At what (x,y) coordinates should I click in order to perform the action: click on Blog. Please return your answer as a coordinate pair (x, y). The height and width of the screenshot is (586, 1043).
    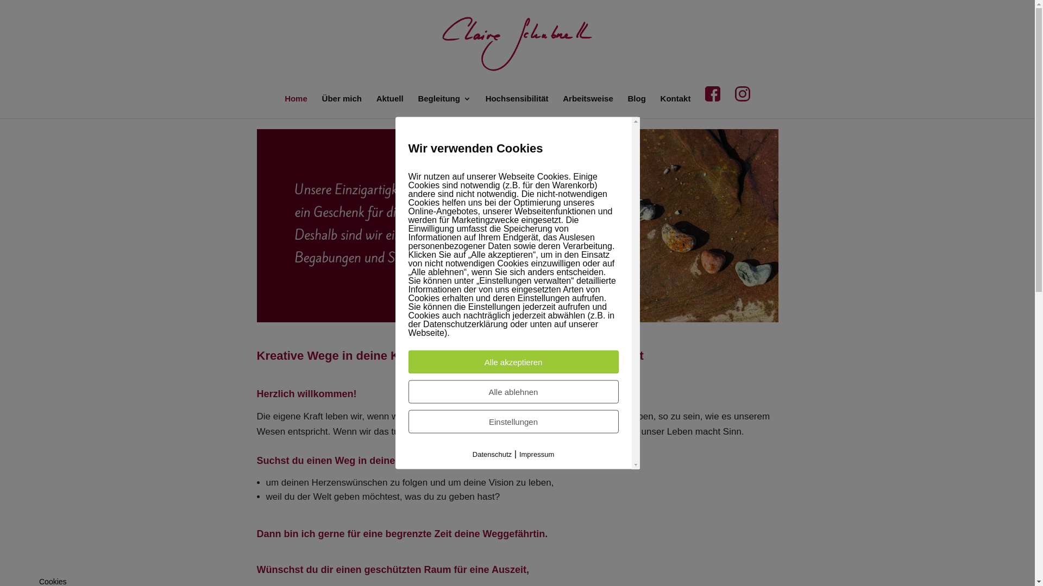
    Looking at the image, I should click on (637, 106).